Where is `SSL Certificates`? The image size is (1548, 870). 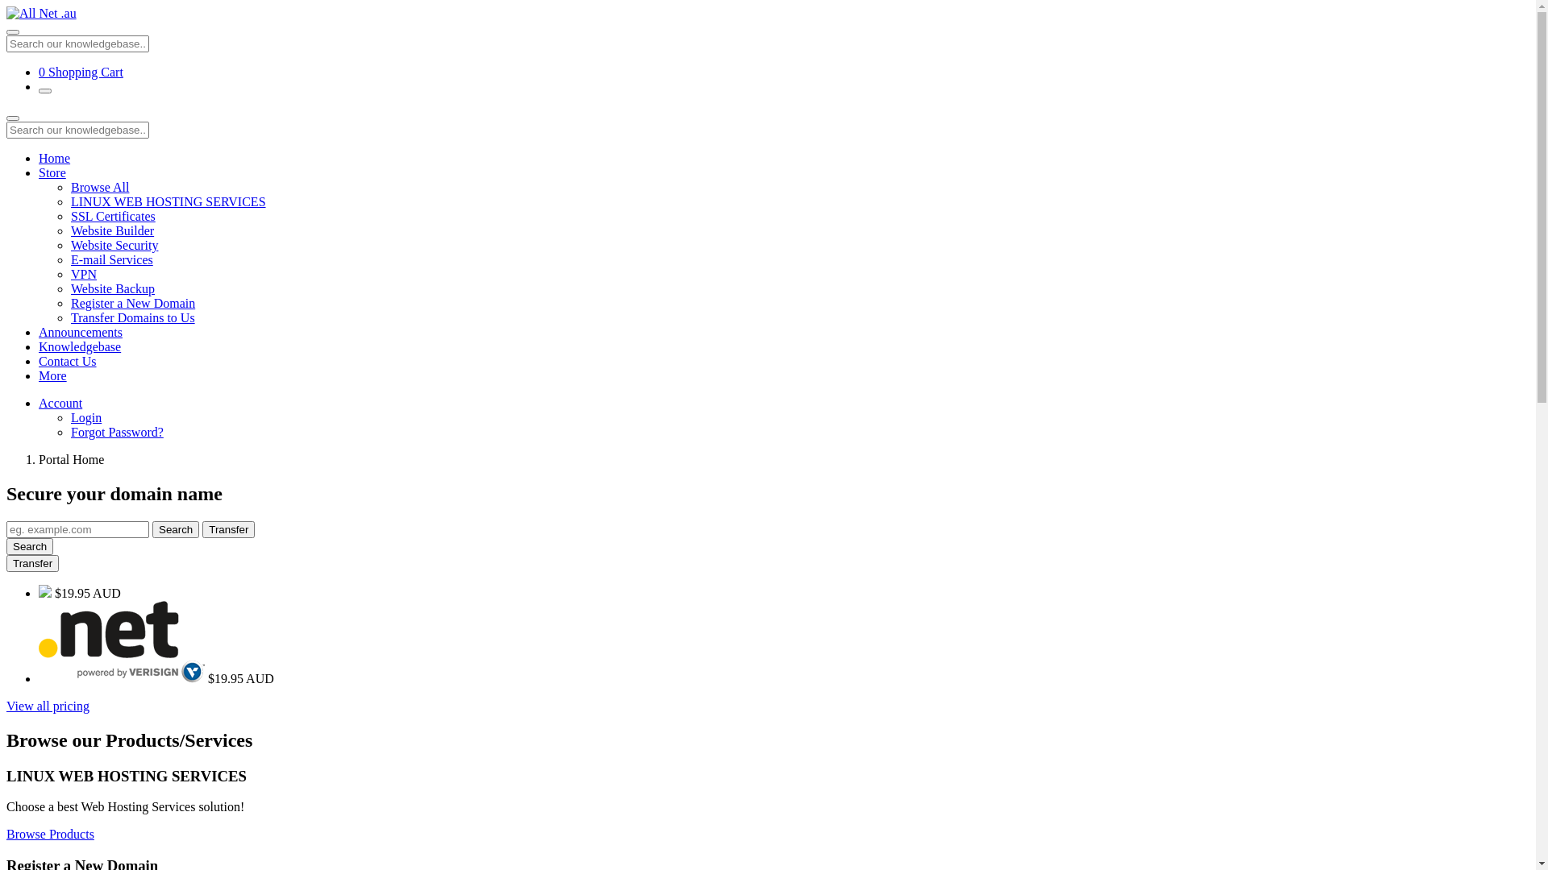 SSL Certificates is located at coordinates (113, 216).